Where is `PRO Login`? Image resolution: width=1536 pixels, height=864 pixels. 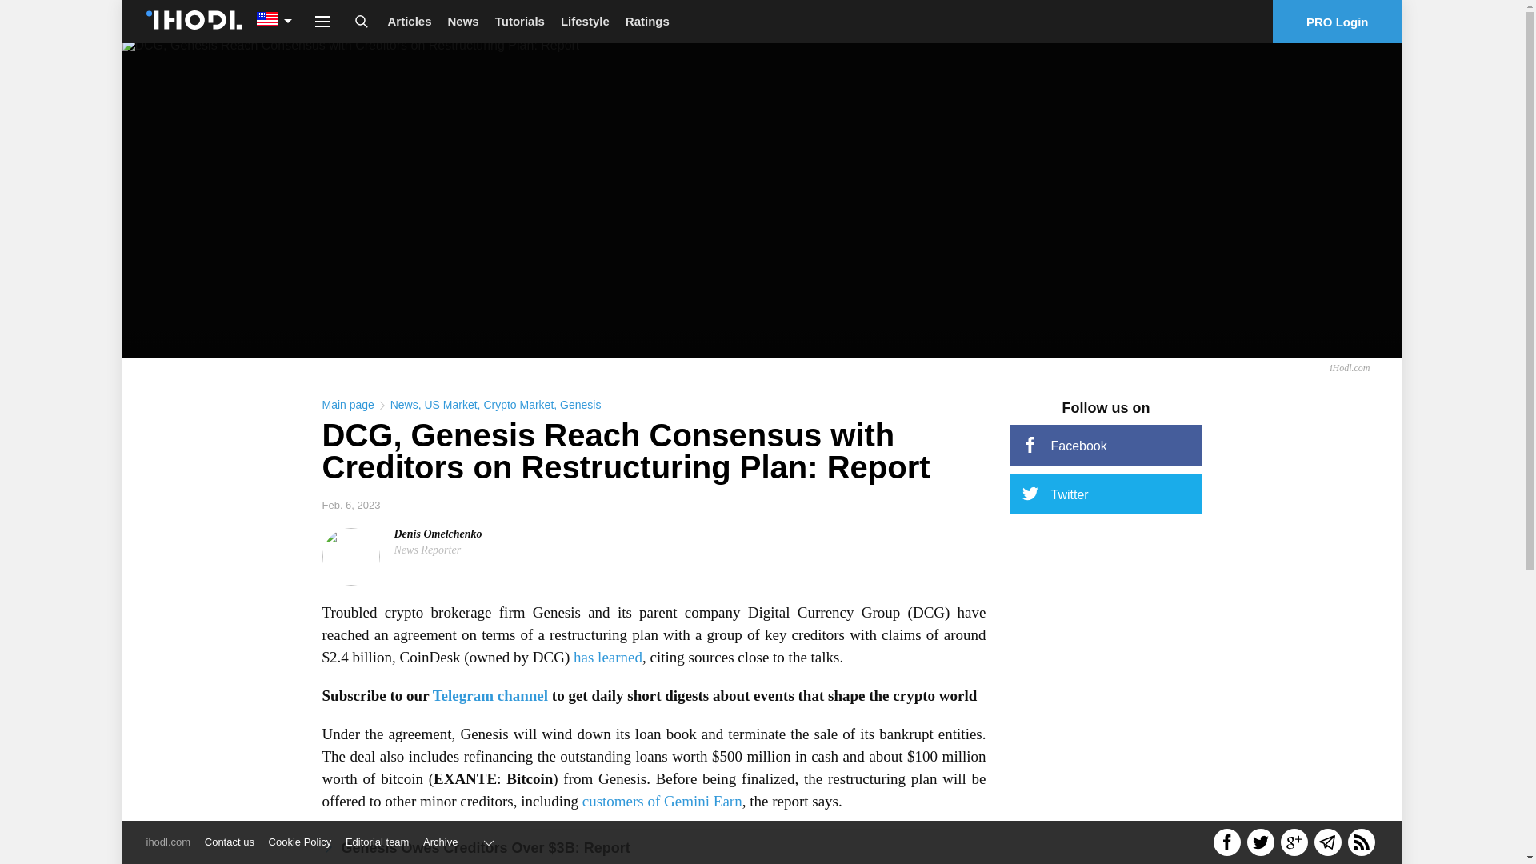 PRO Login is located at coordinates (1338, 22).